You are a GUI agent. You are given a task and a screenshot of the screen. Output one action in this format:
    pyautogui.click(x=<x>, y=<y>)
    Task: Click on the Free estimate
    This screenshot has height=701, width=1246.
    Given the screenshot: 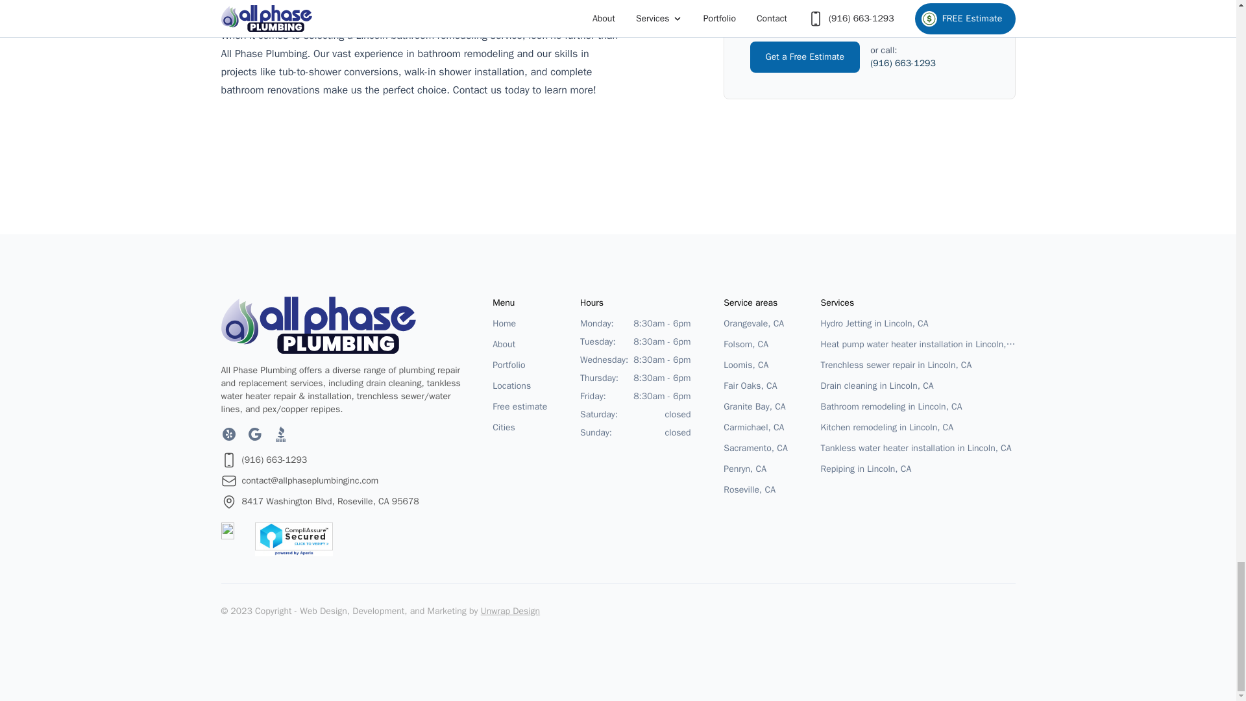 What is the action you would take?
    pyautogui.click(x=519, y=407)
    